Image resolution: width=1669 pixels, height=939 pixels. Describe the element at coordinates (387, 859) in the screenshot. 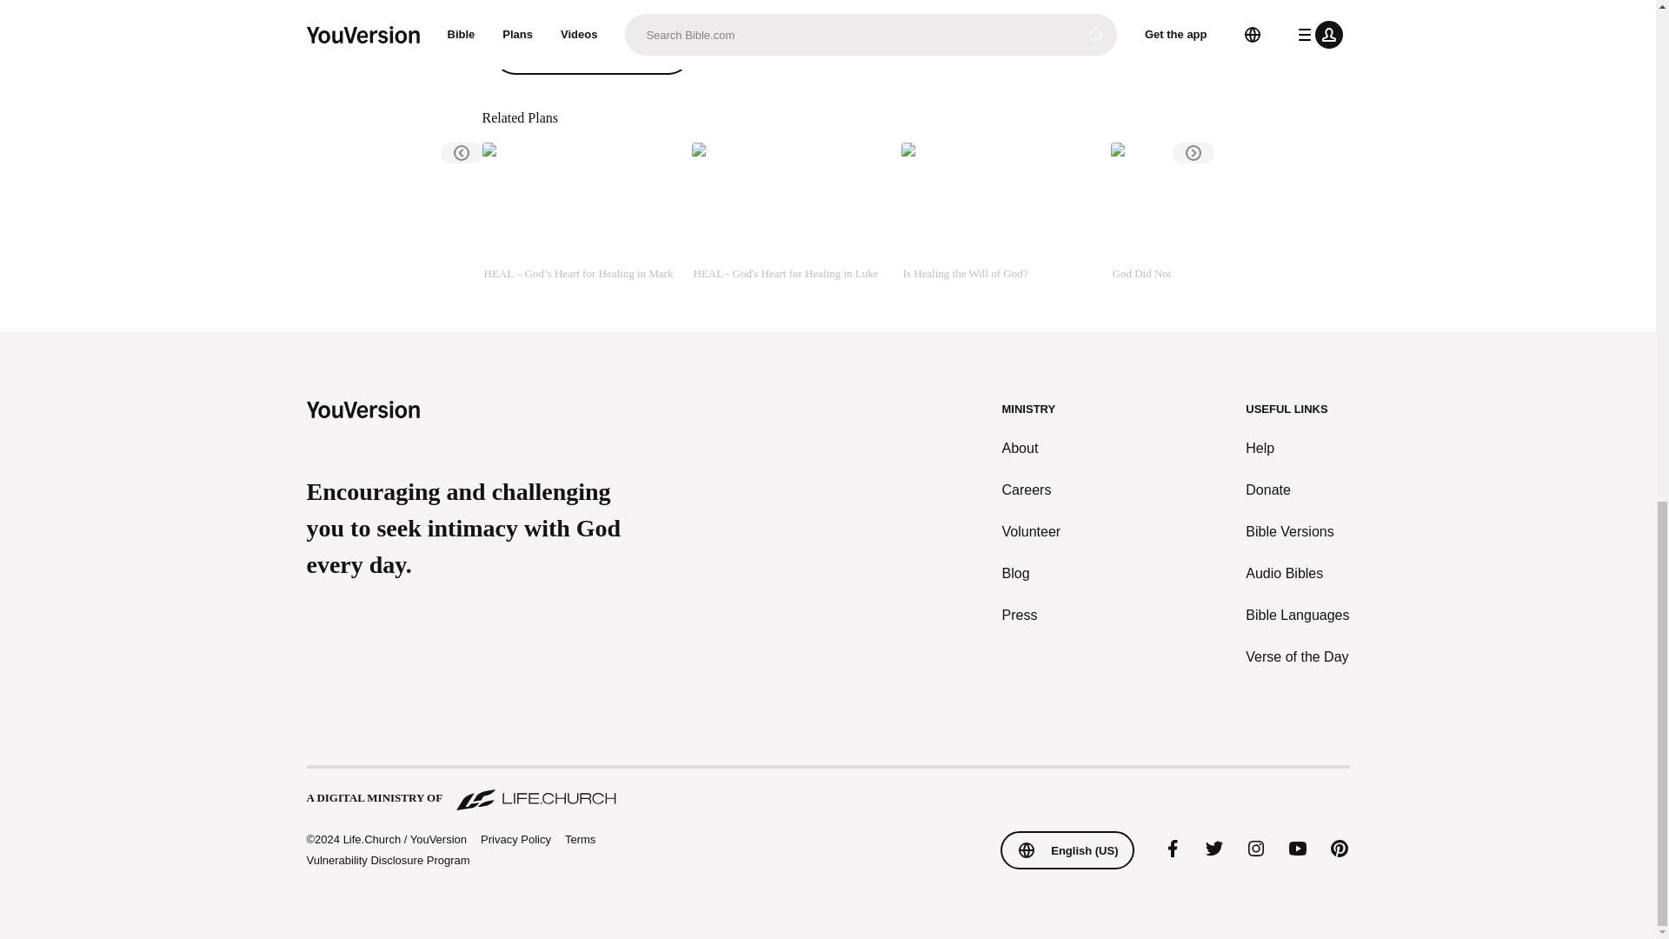

I see `Vulnerability Disclosure Program` at that location.